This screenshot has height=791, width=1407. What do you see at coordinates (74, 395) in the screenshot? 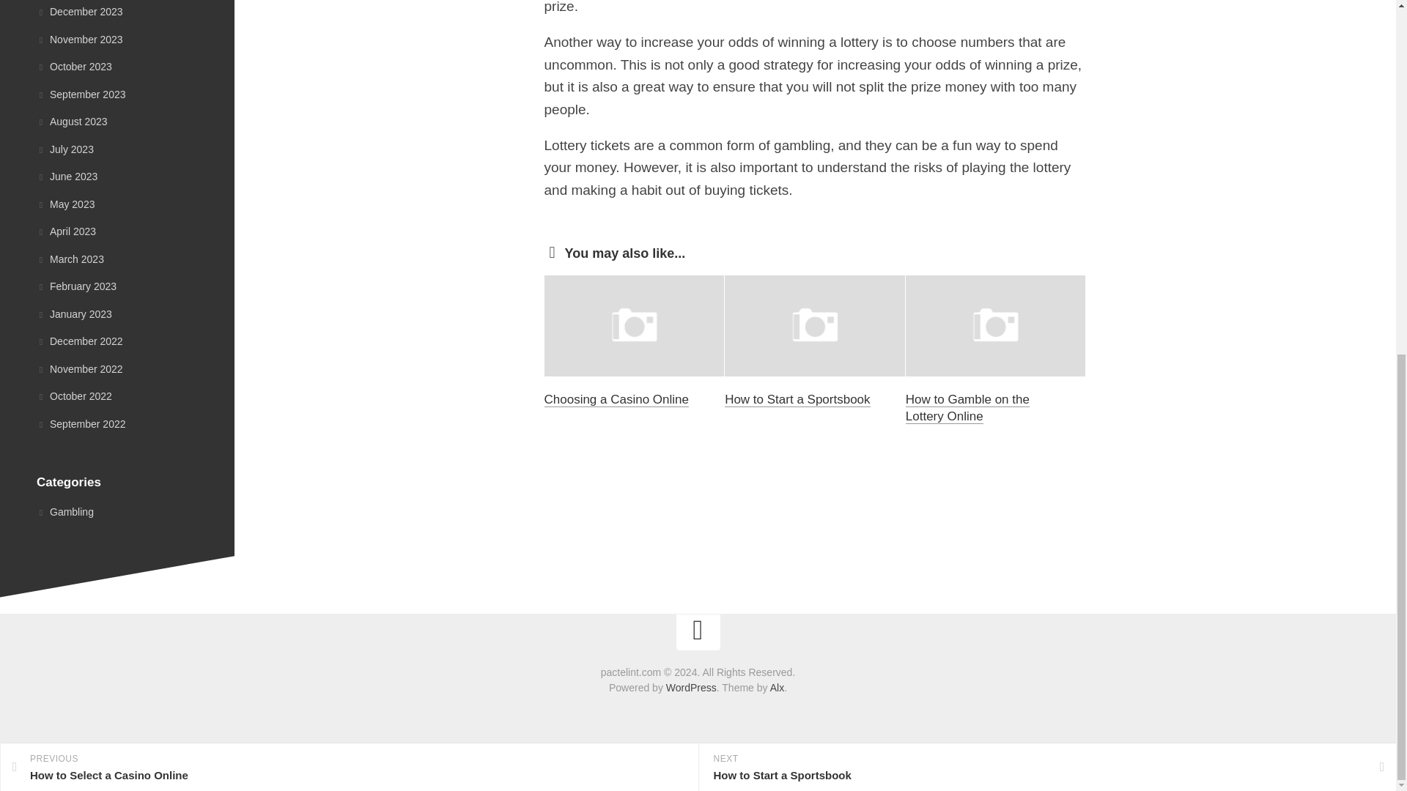
I see `October 2022` at bounding box center [74, 395].